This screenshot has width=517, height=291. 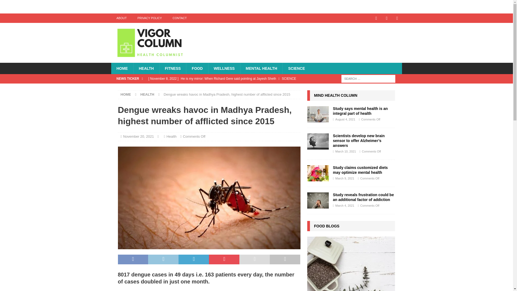 I want to click on Health, so click(x=172, y=136).